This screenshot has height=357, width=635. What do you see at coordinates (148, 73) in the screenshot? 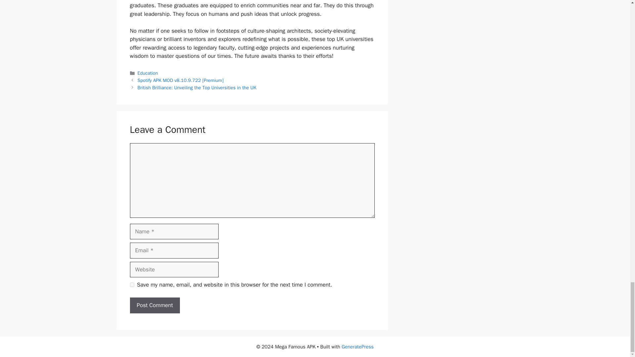
I see `Education` at bounding box center [148, 73].